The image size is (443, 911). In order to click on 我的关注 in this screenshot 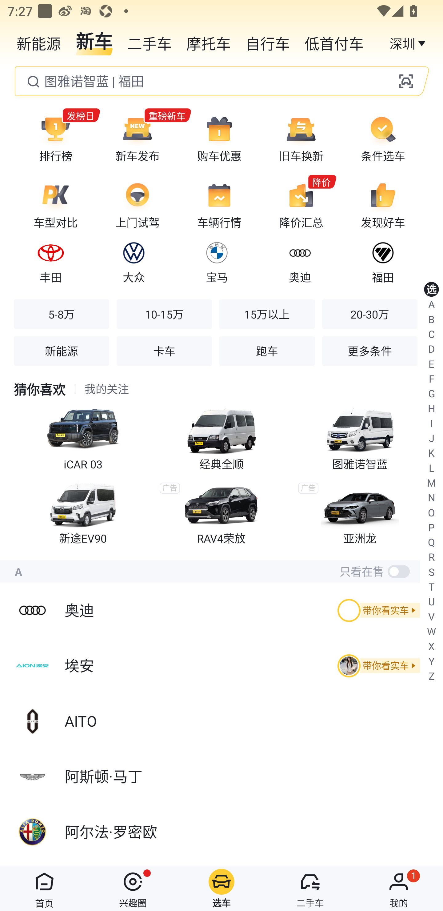, I will do `click(107, 389)`.